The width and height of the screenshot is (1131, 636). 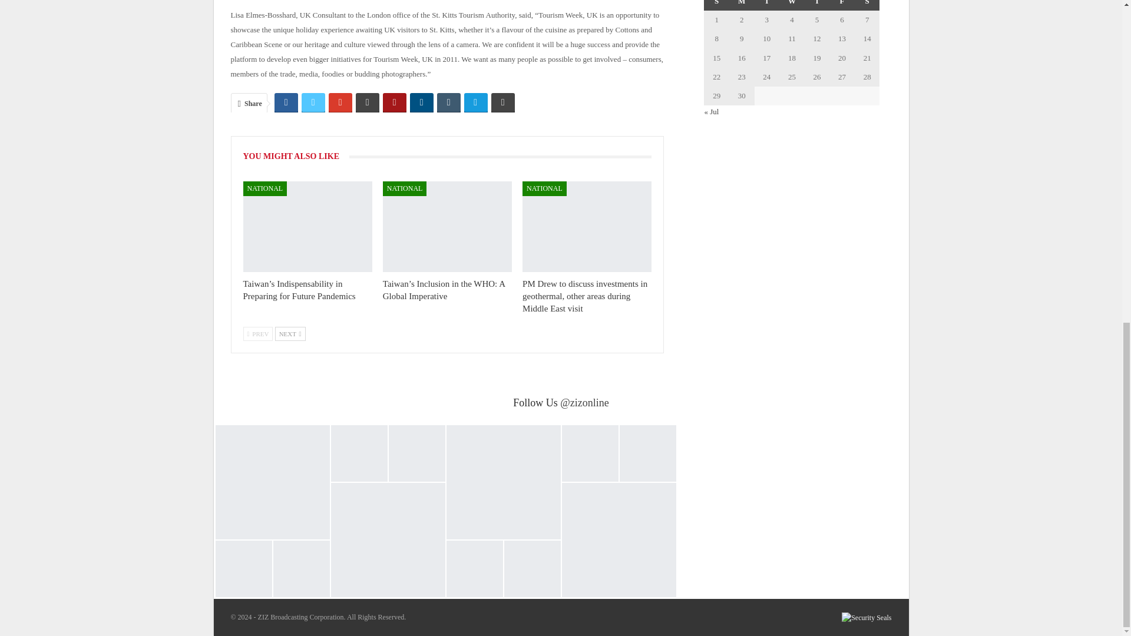 I want to click on Previous, so click(x=257, y=333).